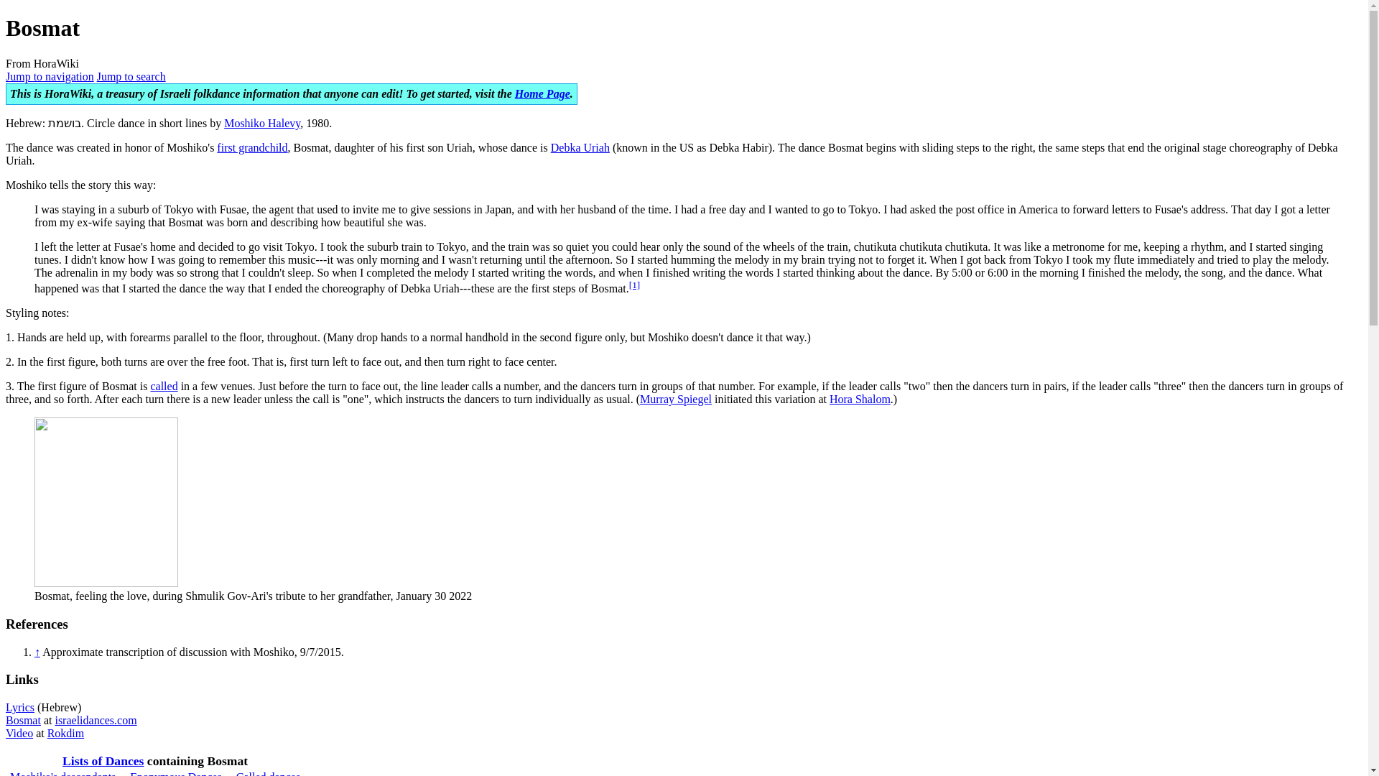 The height and width of the screenshot is (776, 1379). I want to click on Eponymous Dances, so click(175, 773).